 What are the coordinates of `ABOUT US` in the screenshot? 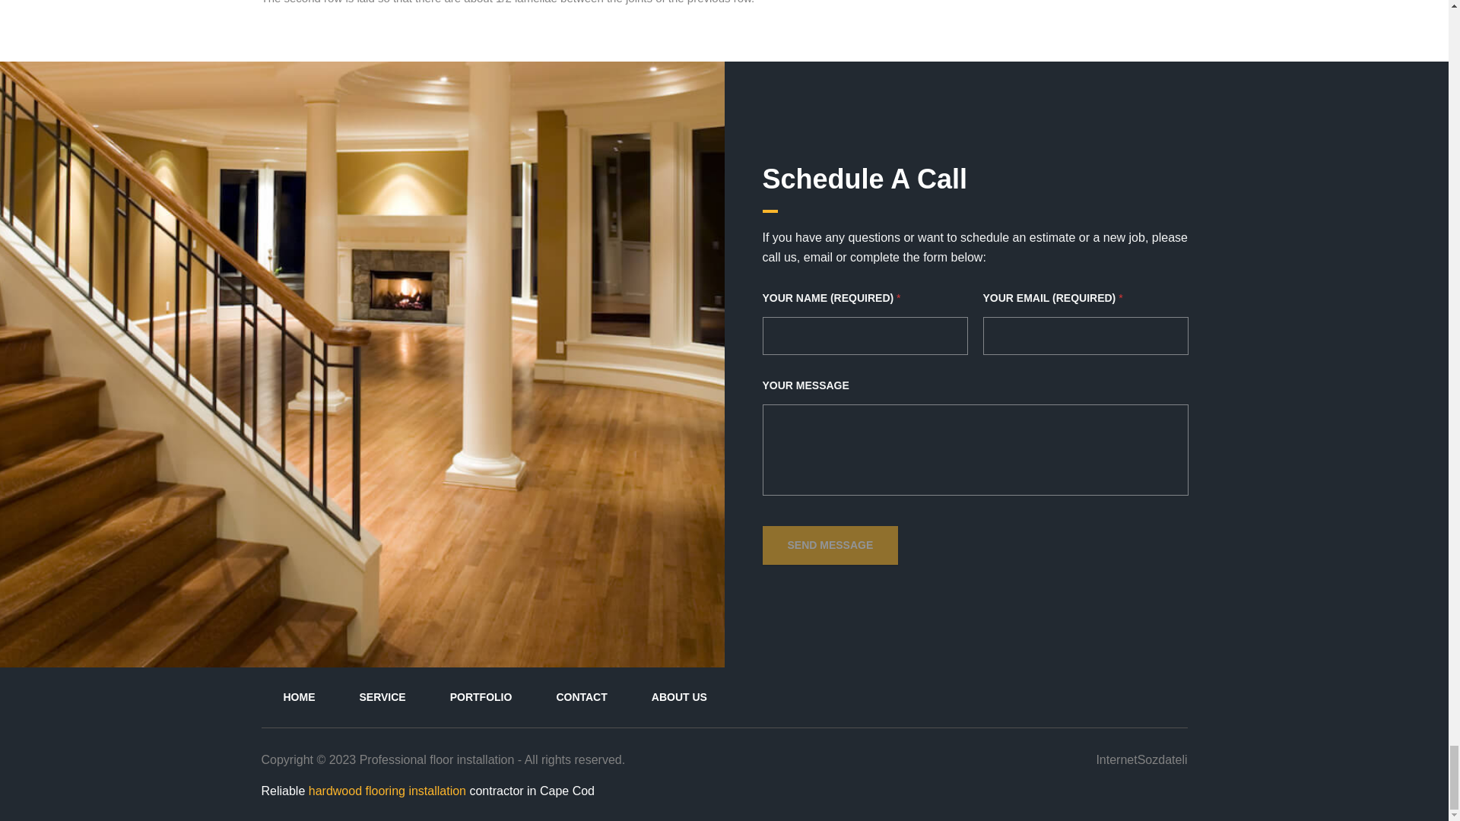 It's located at (678, 696).